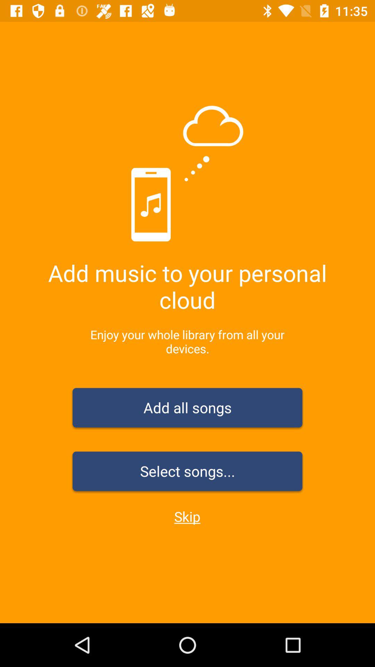  Describe the element at coordinates (187, 409) in the screenshot. I see `open the item below enjoy your whole` at that location.